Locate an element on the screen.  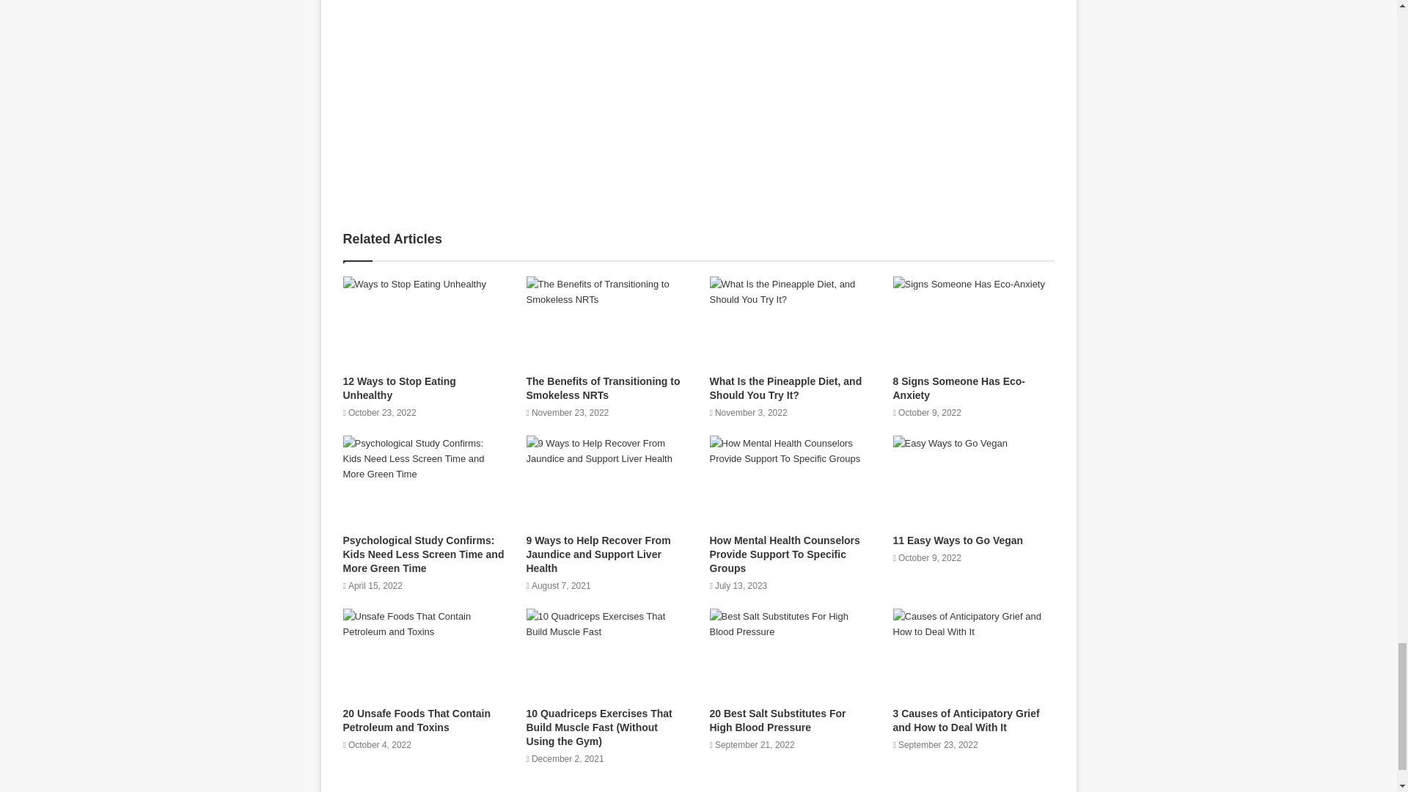
20 Unsafe Foods That Contain Petroleum and Toxins is located at coordinates (417, 720).